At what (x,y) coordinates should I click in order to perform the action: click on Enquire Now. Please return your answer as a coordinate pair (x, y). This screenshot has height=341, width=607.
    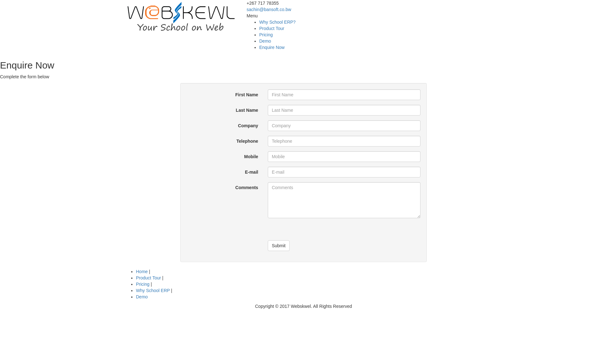
    Looking at the image, I should click on (272, 47).